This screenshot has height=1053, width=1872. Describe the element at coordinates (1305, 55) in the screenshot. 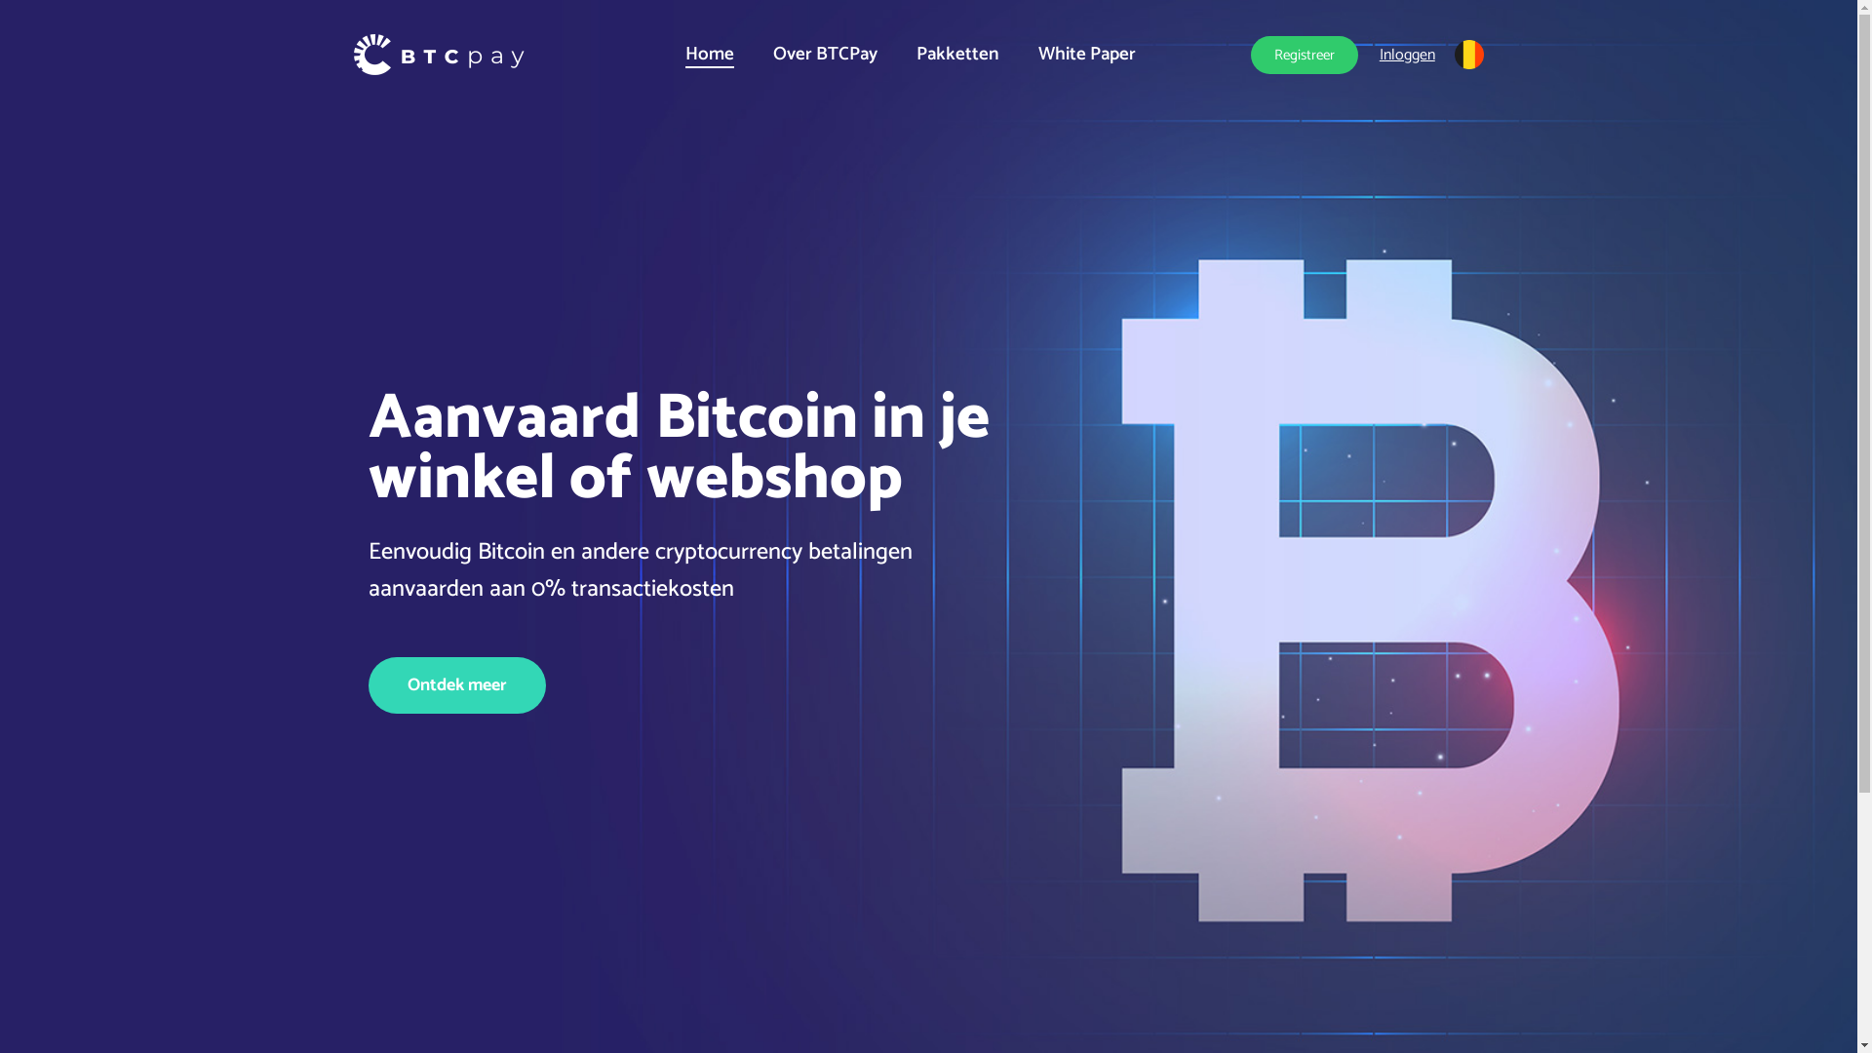

I see `Registreer` at that location.